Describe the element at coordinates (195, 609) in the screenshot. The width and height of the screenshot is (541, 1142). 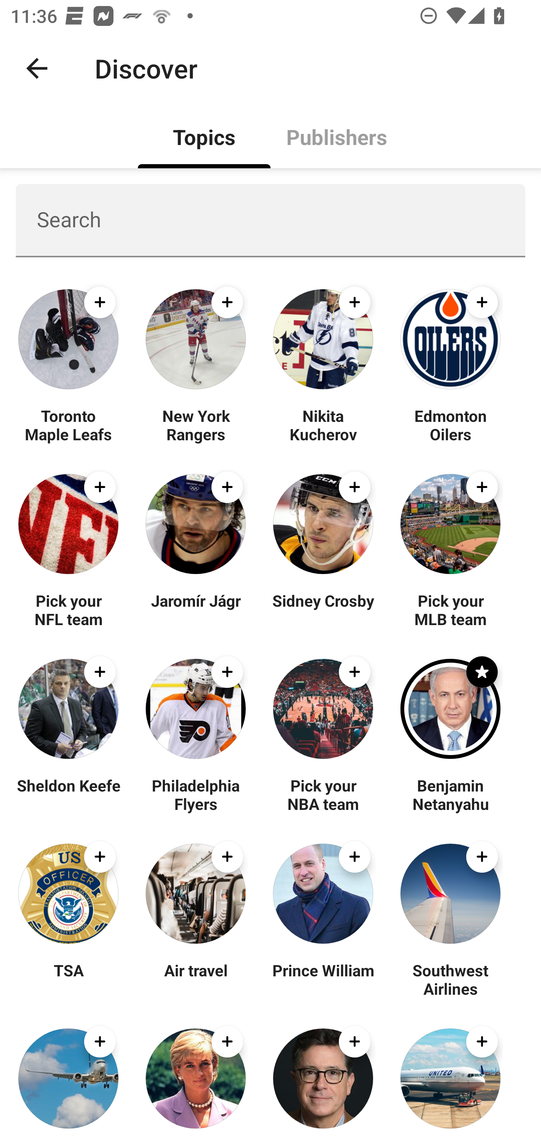
I see `Jaromír Jágr` at that location.